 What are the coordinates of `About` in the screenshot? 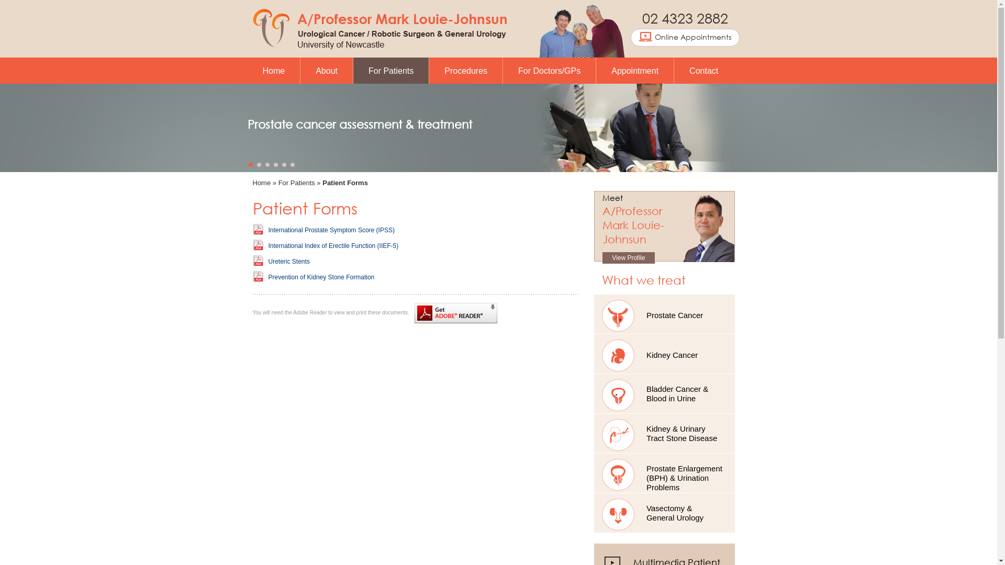 It's located at (327, 71).